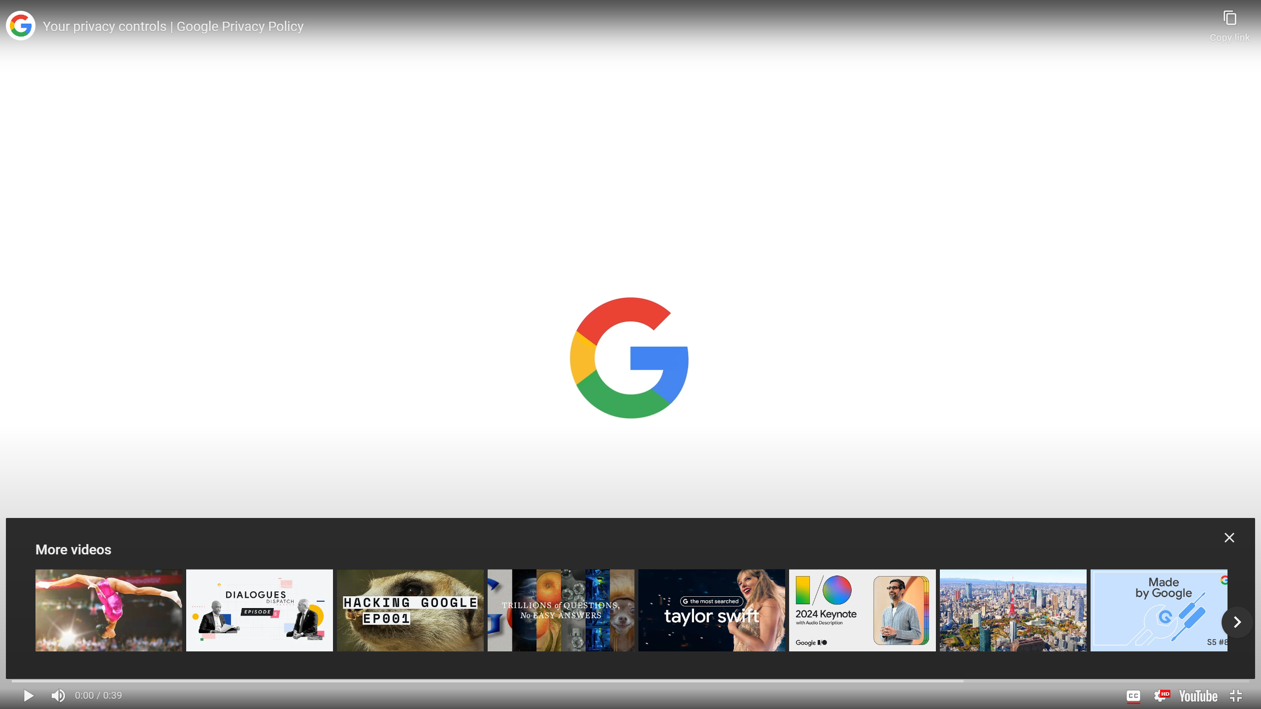 This screenshot has width=1261, height=709. Describe the element at coordinates (1237, 622) in the screenshot. I see `Show more suggested videos` at that location.